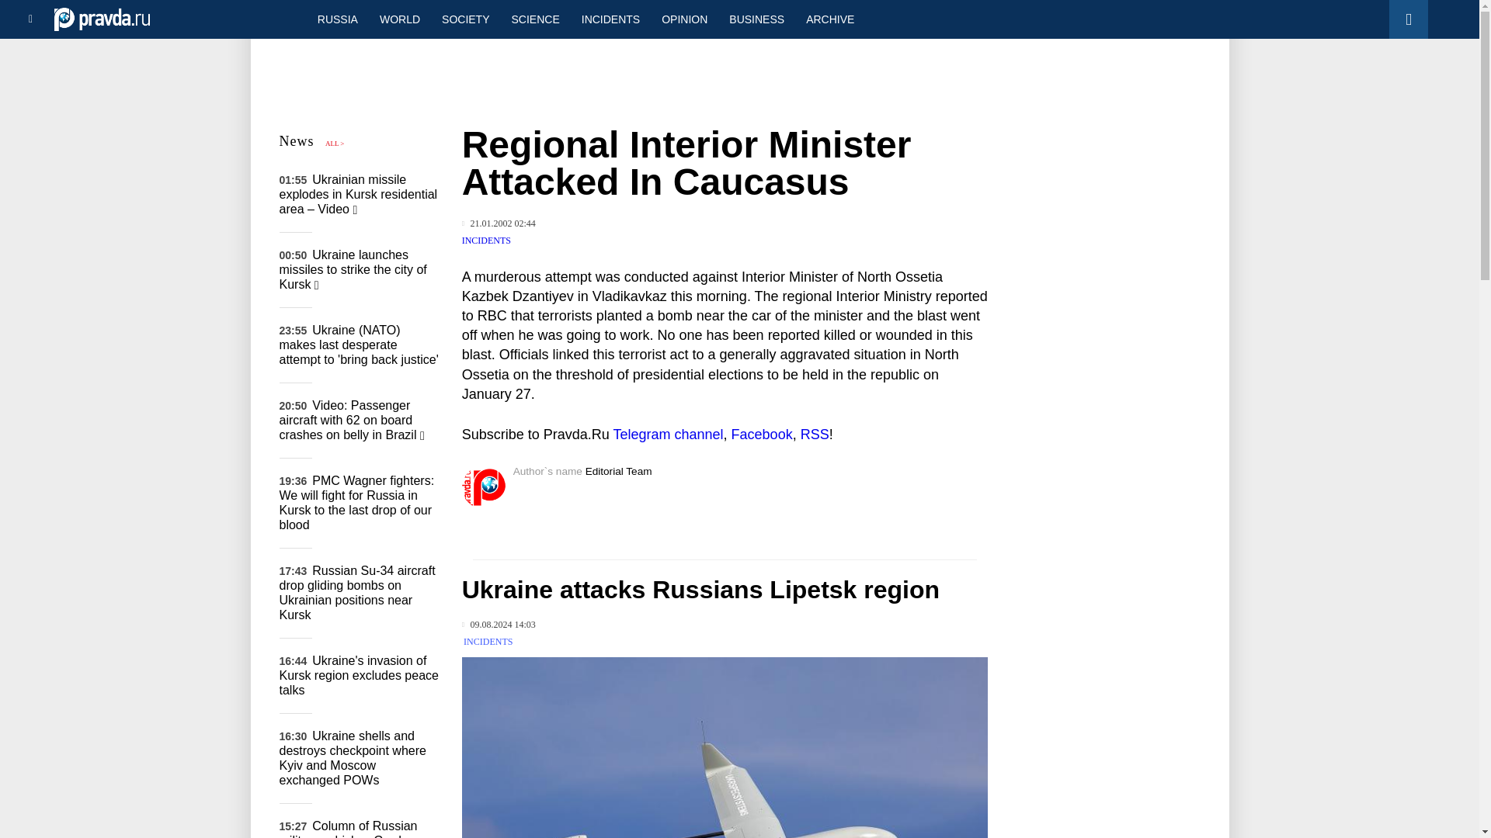 Image resolution: width=1491 pixels, height=838 pixels. Describe the element at coordinates (610, 19) in the screenshot. I see `INCIDENTS` at that location.